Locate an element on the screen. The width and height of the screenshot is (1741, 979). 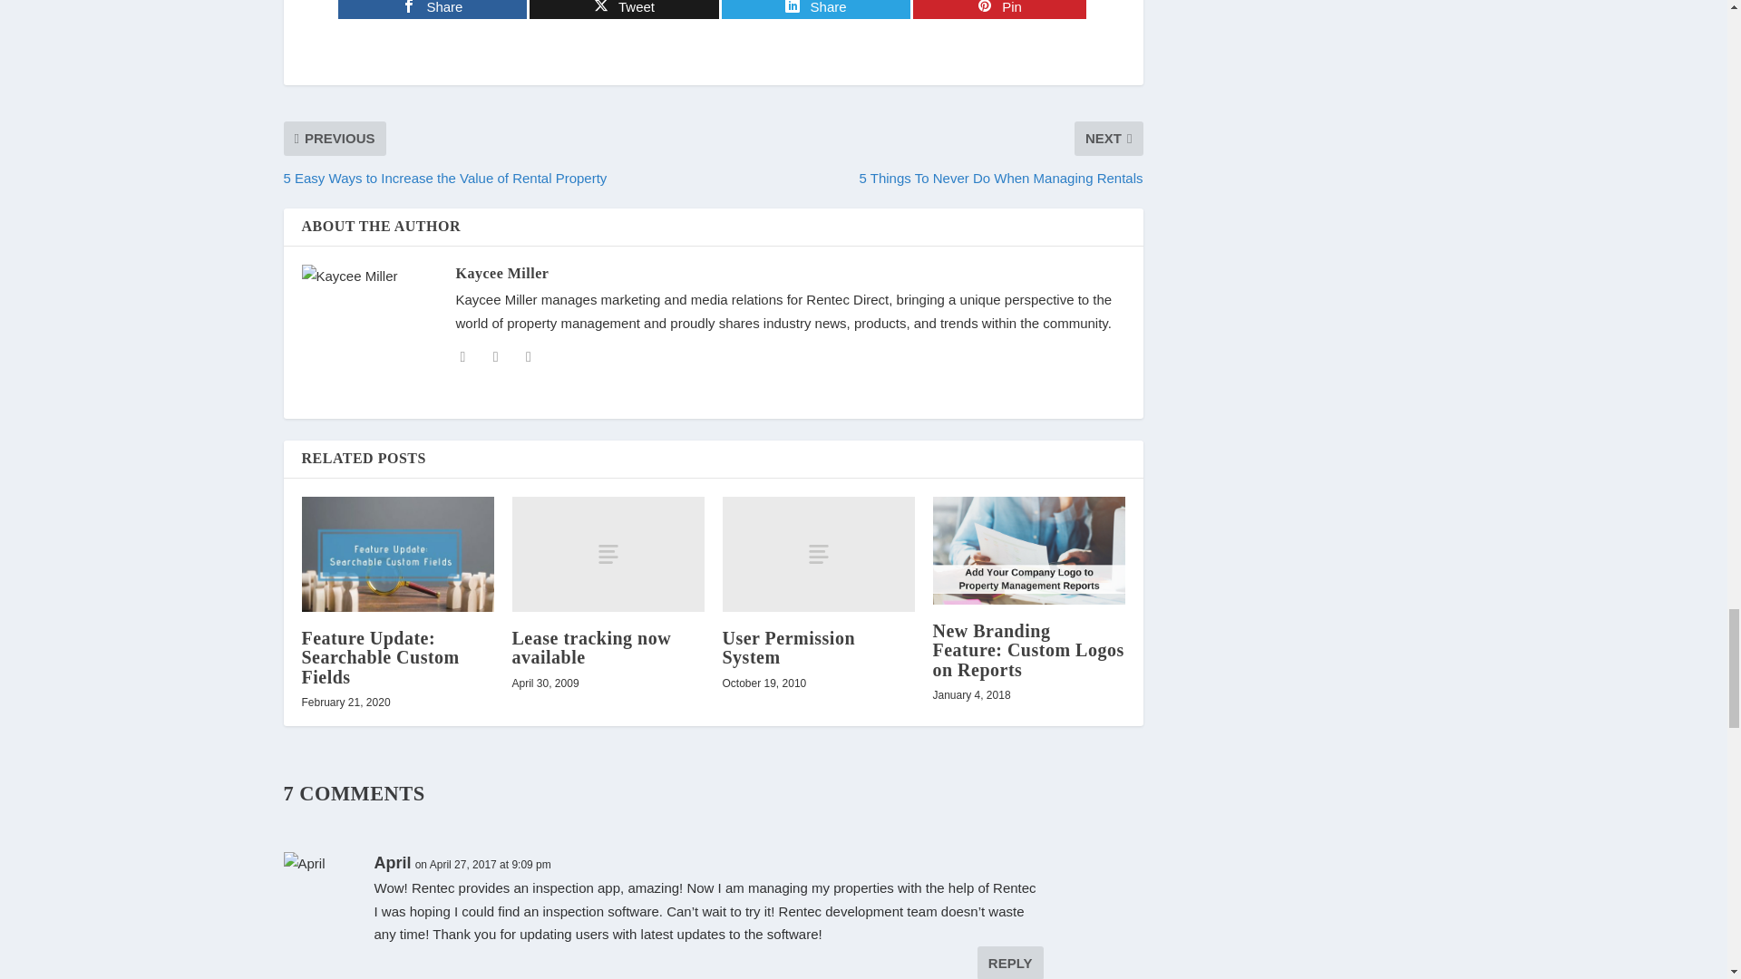
Feature Update: Searchable Custom Fields is located at coordinates (397, 554).